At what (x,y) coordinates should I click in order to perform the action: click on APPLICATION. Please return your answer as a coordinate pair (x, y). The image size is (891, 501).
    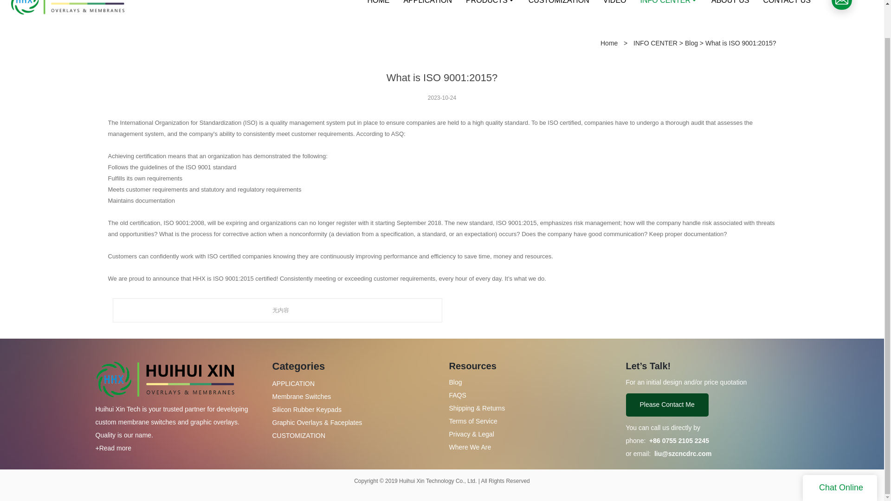
    Looking at the image, I should click on (427, 11).